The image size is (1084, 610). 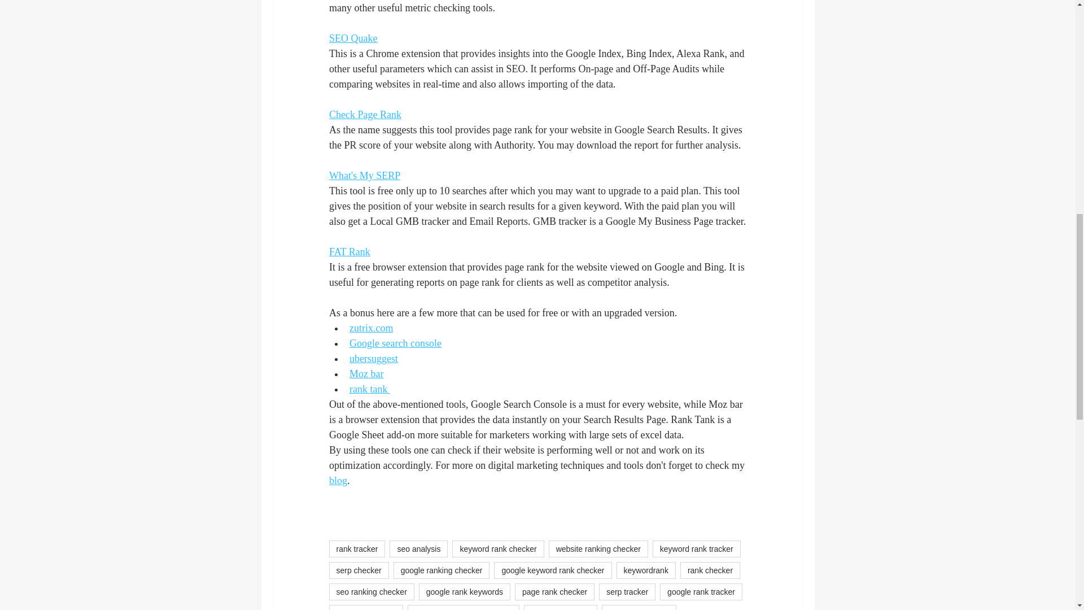 I want to click on FAT Rank, so click(x=349, y=252).